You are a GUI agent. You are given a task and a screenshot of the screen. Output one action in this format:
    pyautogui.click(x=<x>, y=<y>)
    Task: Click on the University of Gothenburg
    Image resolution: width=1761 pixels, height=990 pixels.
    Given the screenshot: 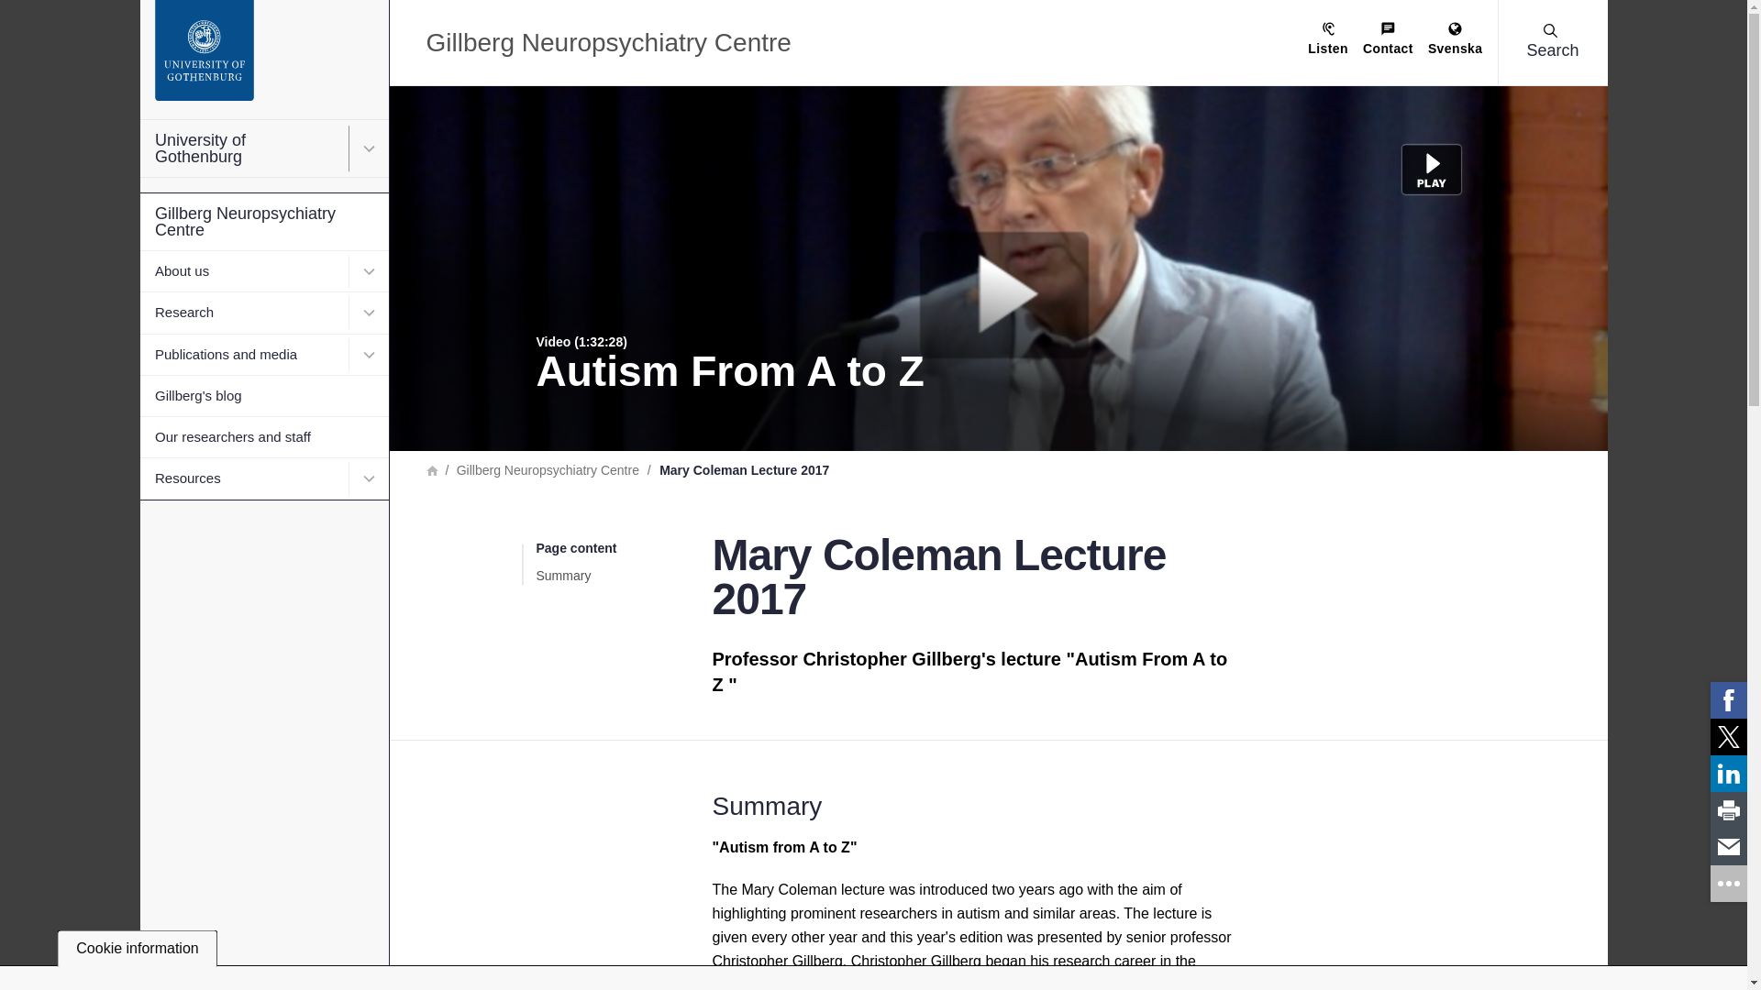 What is the action you would take?
    pyautogui.click(x=242, y=148)
    